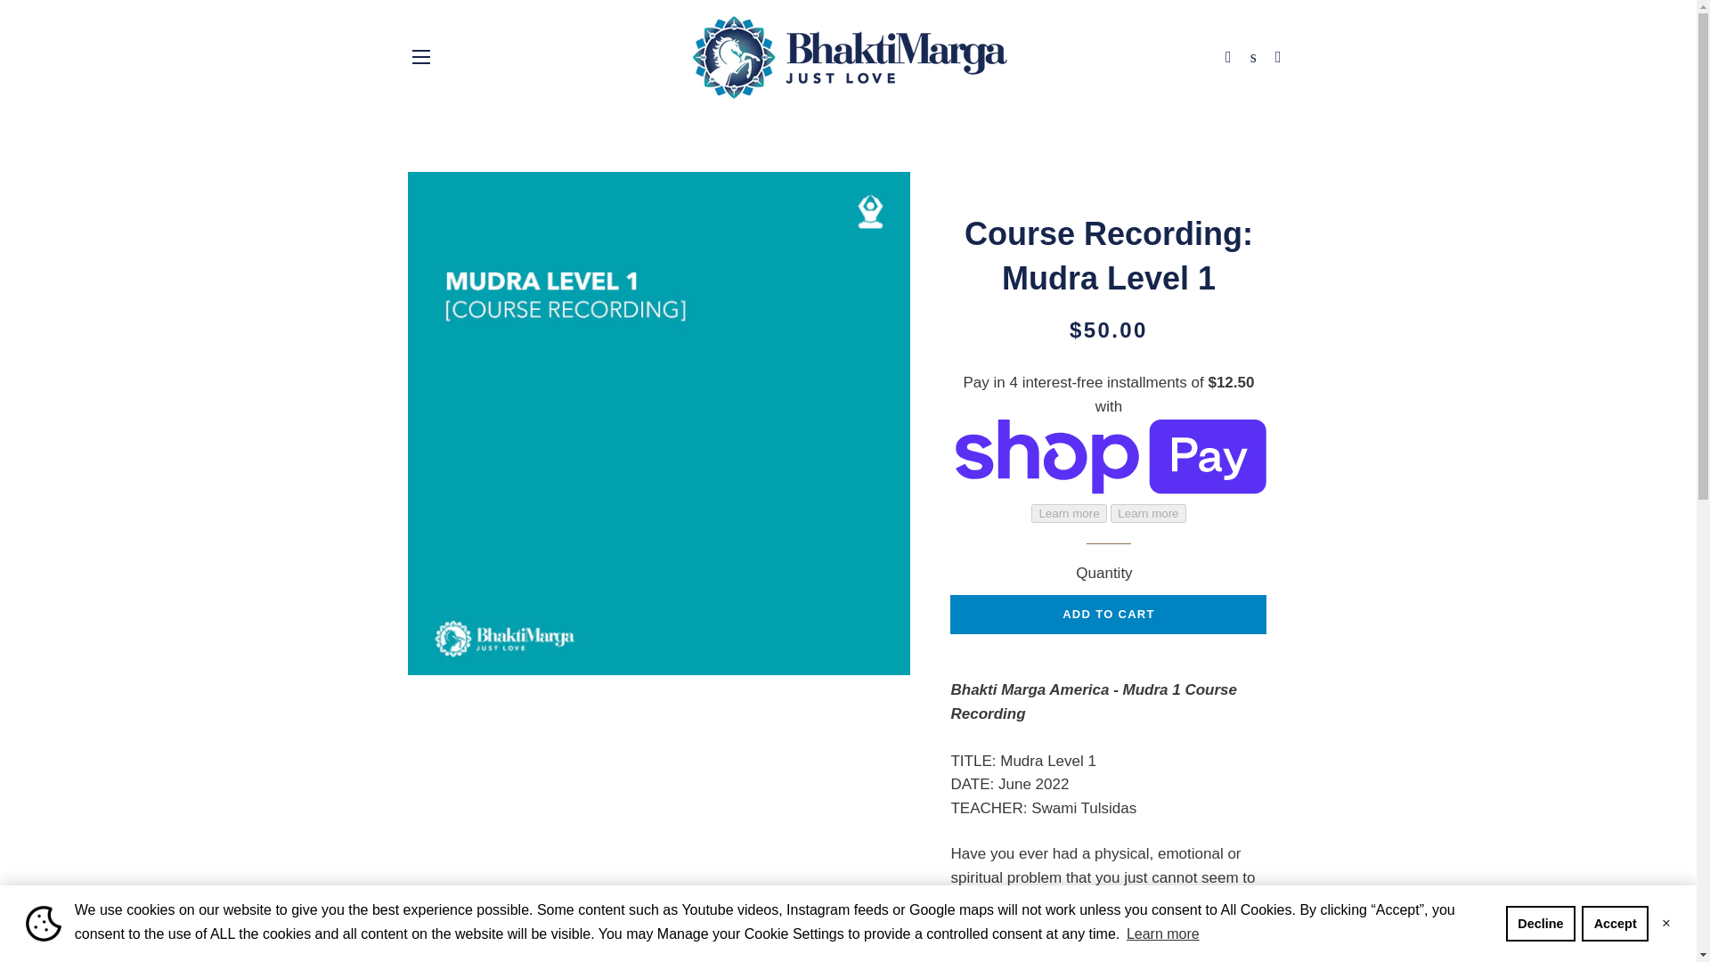  Describe the element at coordinates (1162, 933) in the screenshot. I see `Learn more` at that location.